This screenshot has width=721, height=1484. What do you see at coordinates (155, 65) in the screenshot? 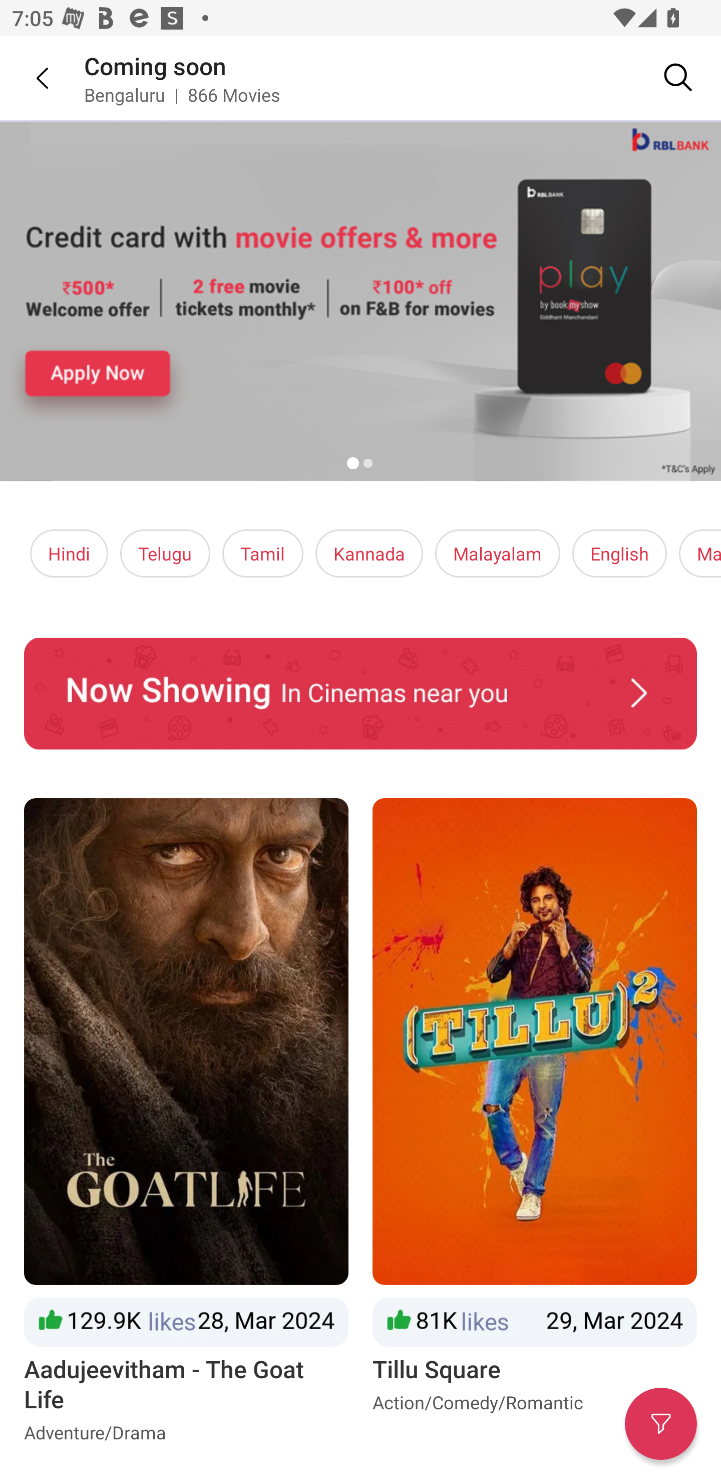
I see `Coming soon` at bounding box center [155, 65].